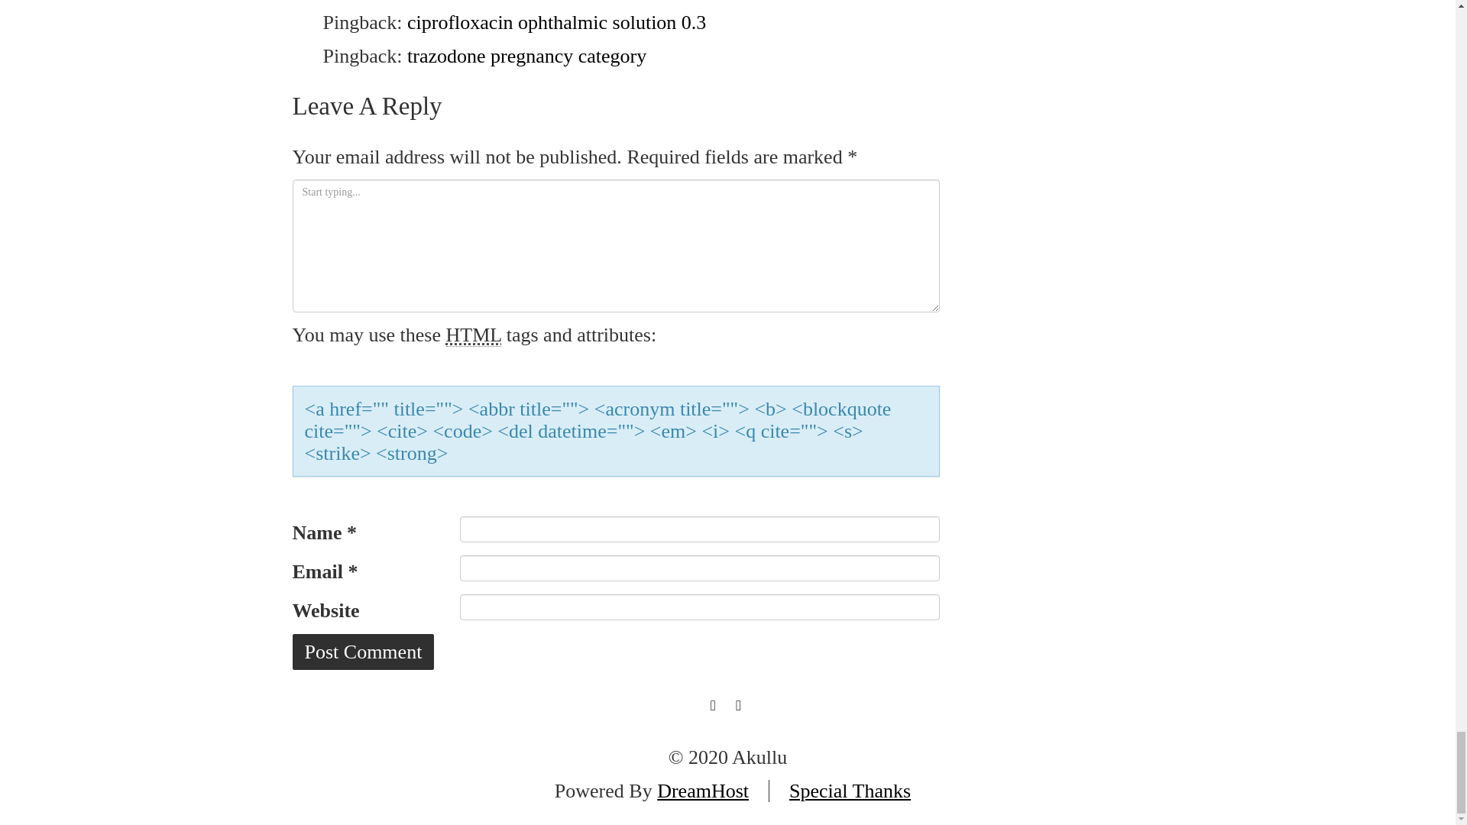 The image size is (1467, 825). Describe the element at coordinates (474, 335) in the screenshot. I see `HyperText Markup Language` at that location.